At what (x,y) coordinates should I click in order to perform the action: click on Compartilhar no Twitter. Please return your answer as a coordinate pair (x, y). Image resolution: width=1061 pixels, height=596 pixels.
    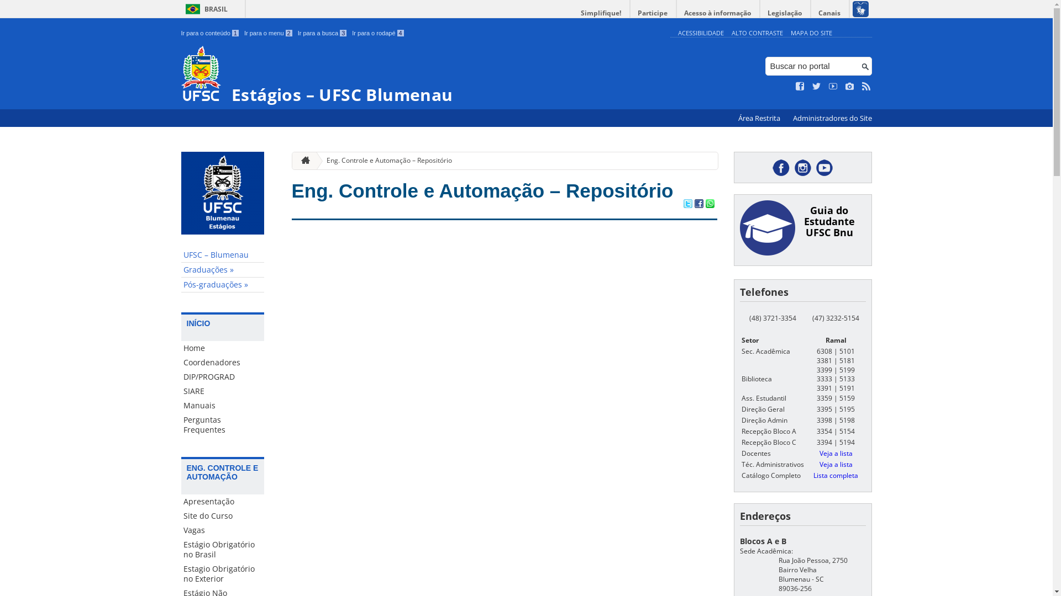
    Looking at the image, I should click on (687, 205).